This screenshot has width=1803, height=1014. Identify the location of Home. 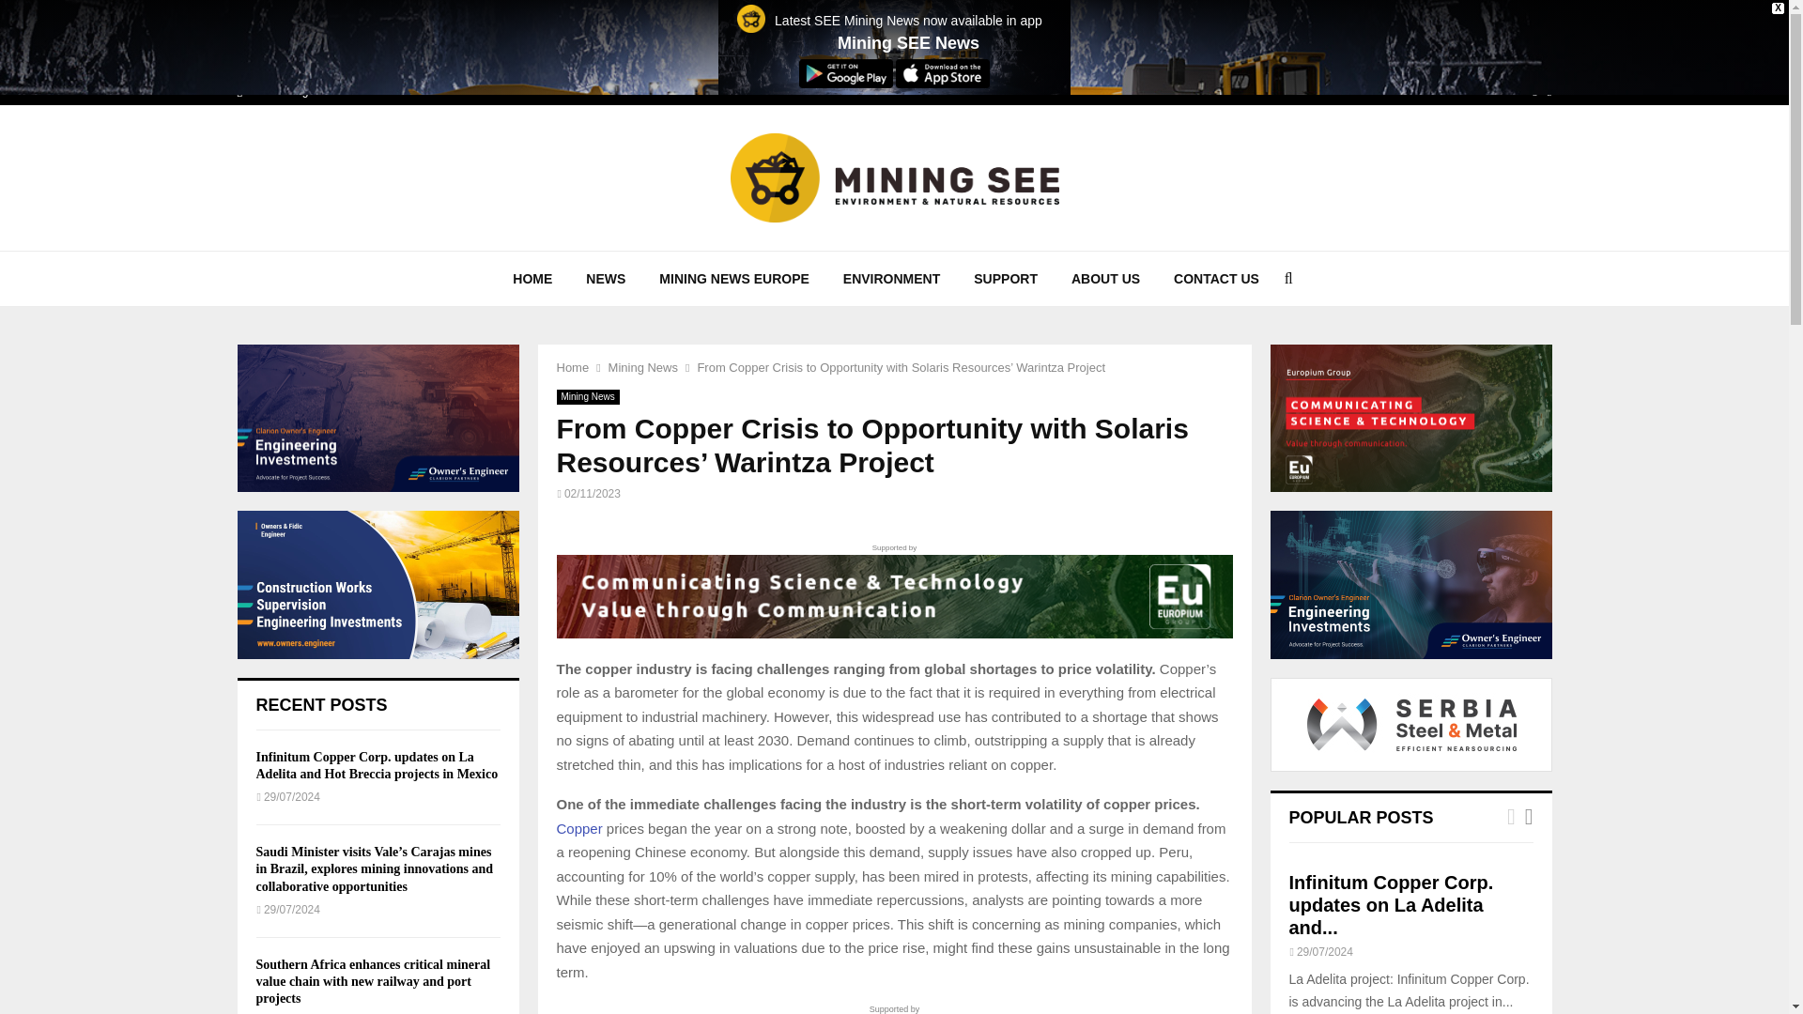
(572, 367).